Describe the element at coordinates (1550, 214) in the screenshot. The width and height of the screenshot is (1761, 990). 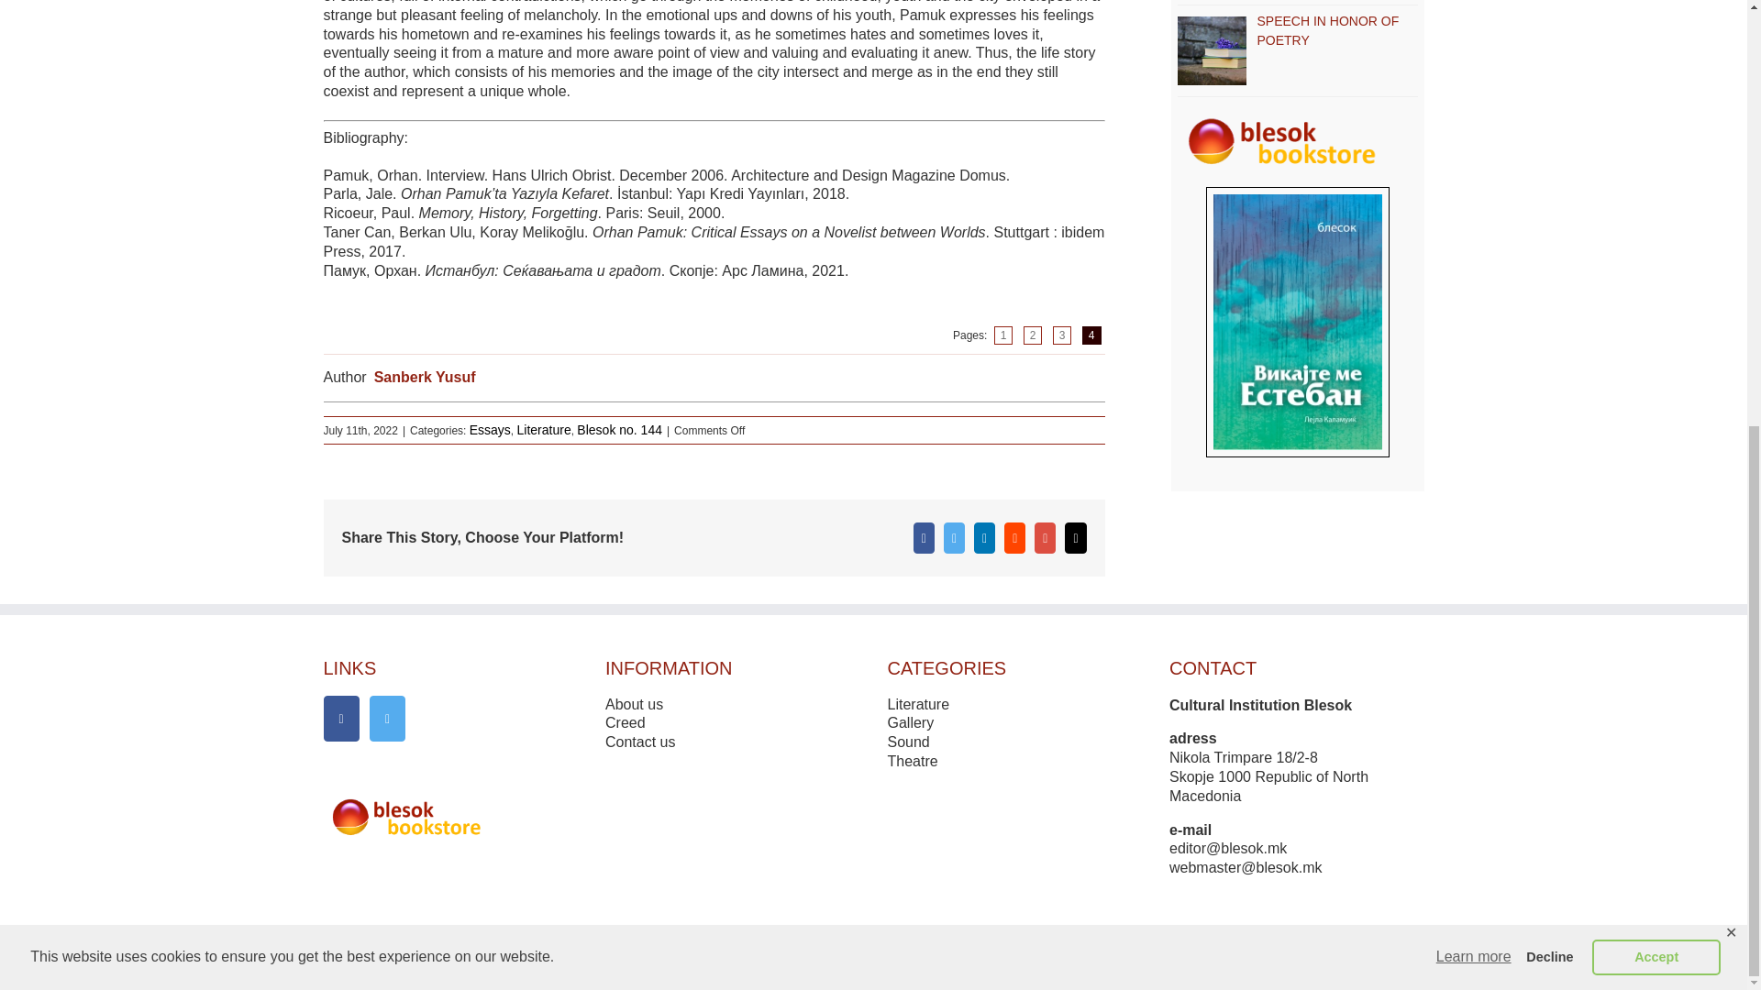
I see `Decline` at that location.